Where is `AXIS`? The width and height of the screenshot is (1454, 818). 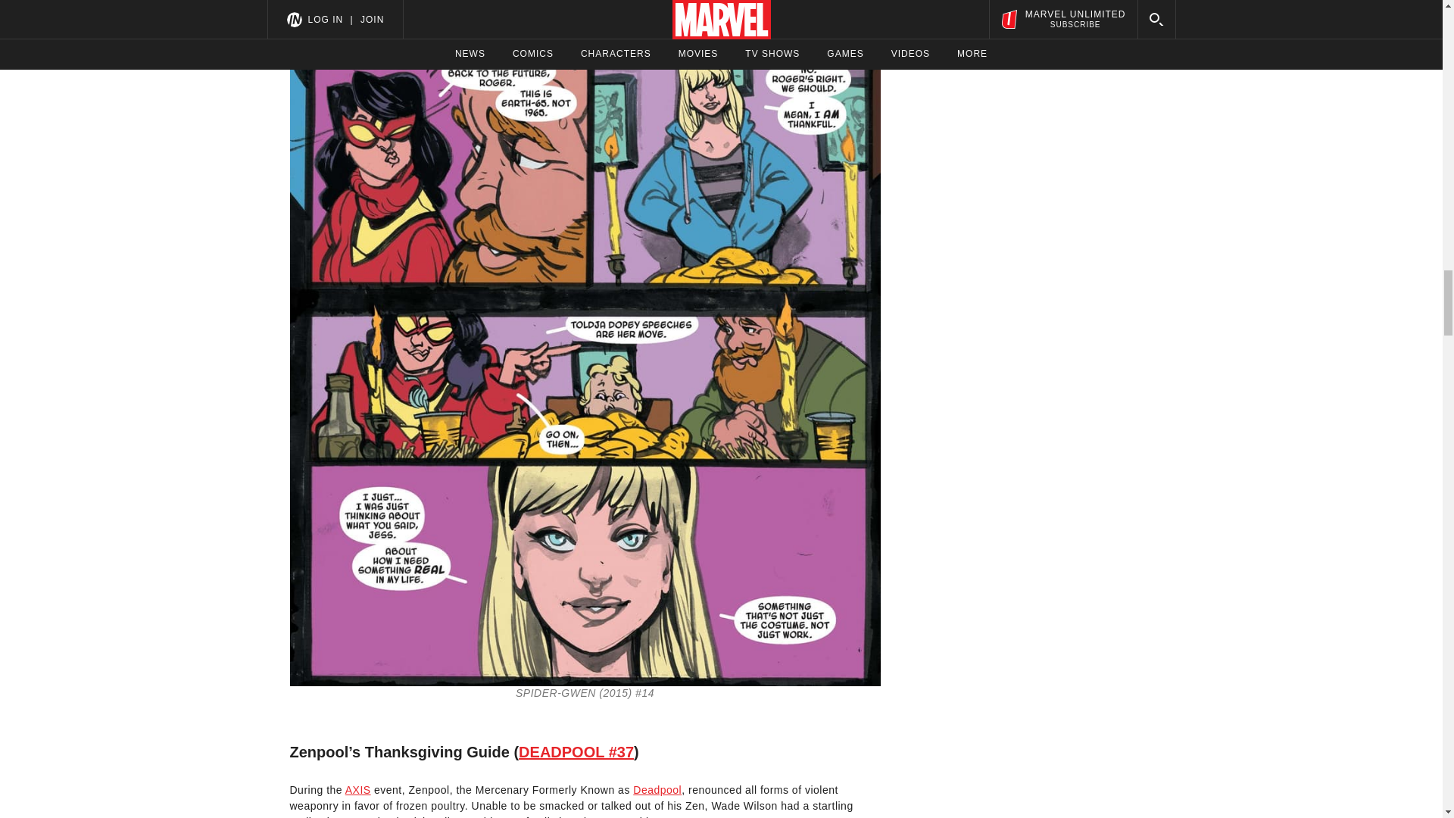
AXIS is located at coordinates (357, 789).